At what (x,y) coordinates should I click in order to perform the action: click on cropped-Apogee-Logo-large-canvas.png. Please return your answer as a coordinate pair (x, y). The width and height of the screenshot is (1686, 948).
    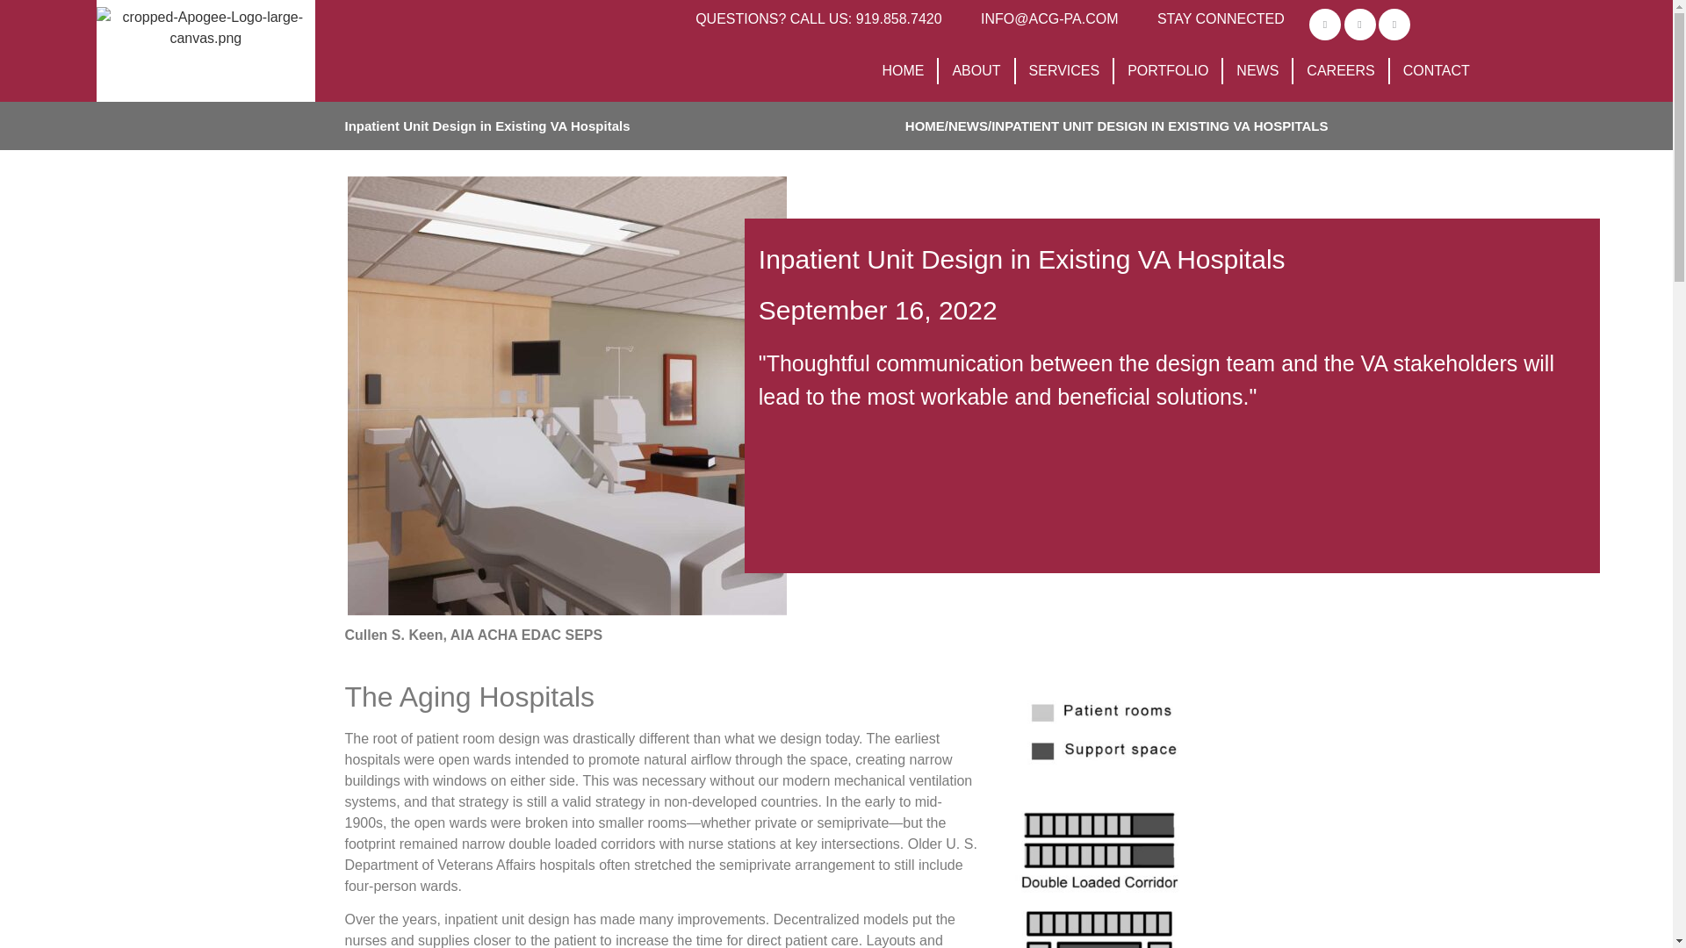
    Looking at the image, I should click on (205, 28).